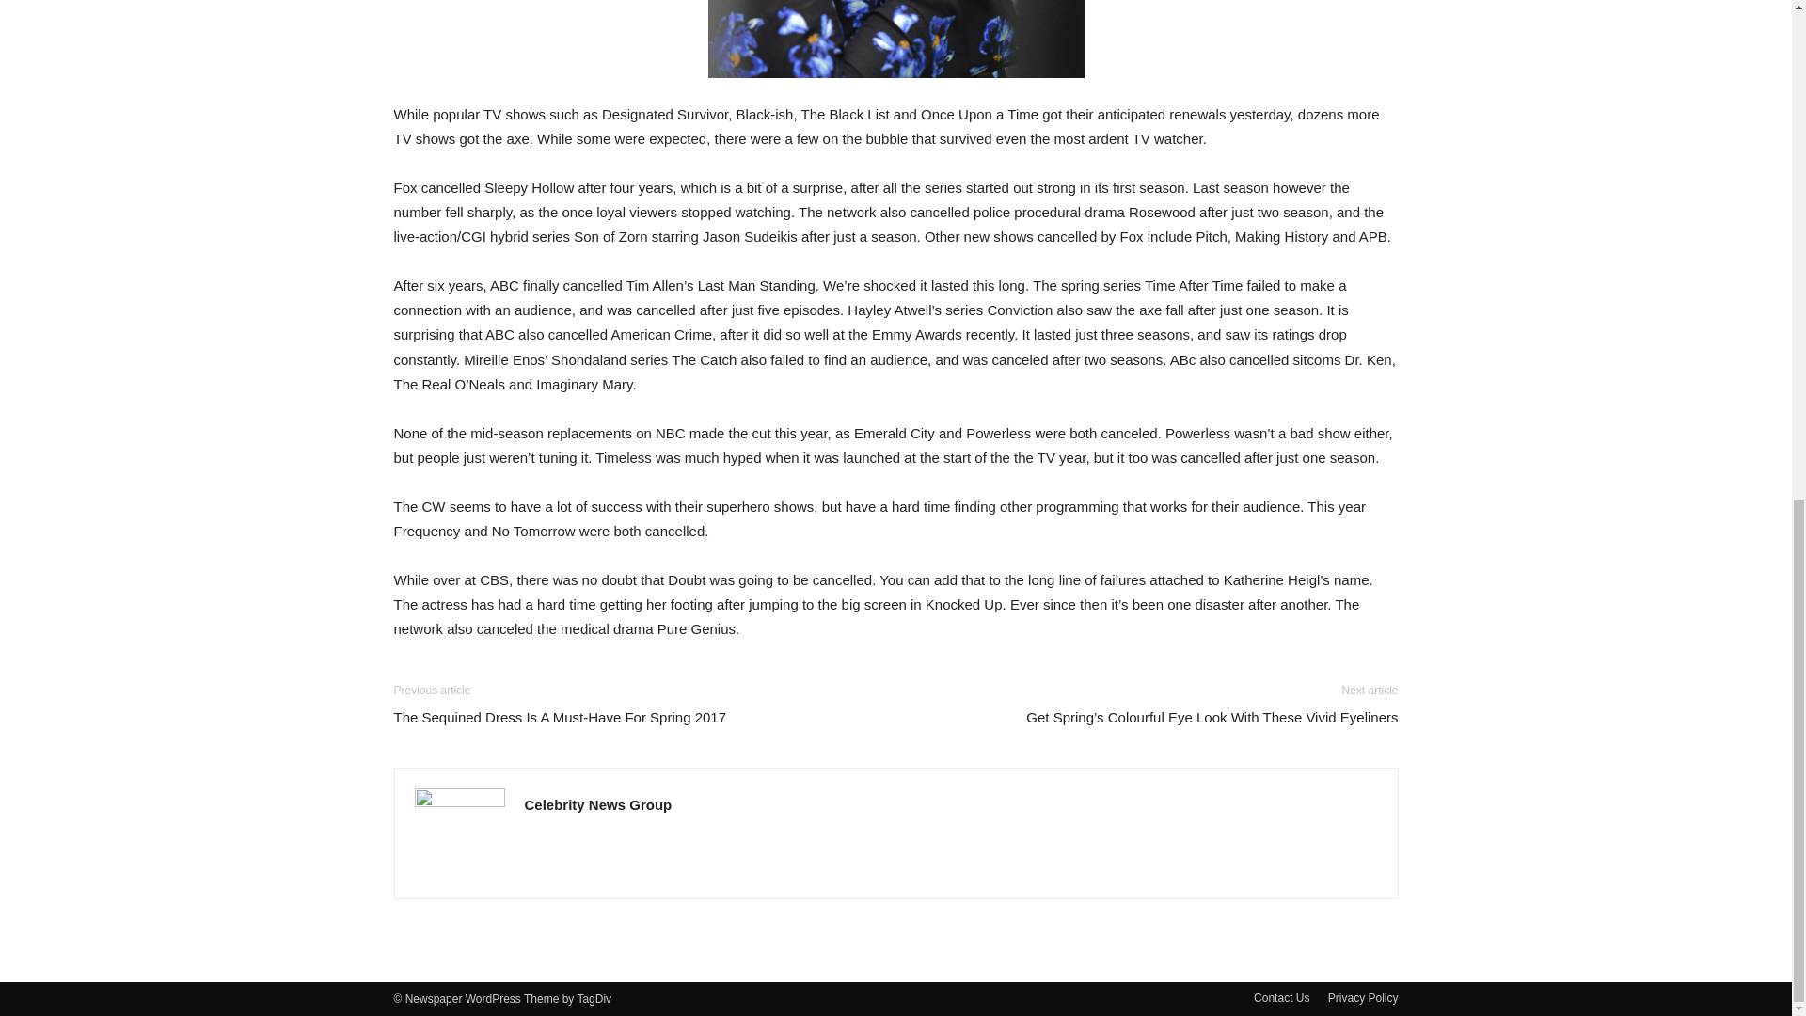  I want to click on Contact Us, so click(1281, 997).